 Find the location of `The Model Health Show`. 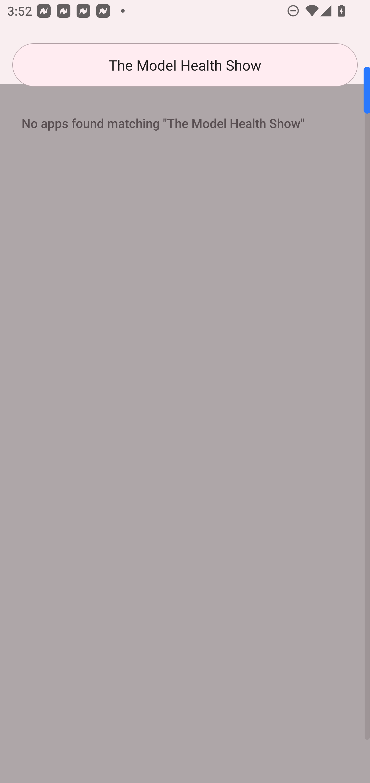

The Model Health Show is located at coordinates (185, 65).